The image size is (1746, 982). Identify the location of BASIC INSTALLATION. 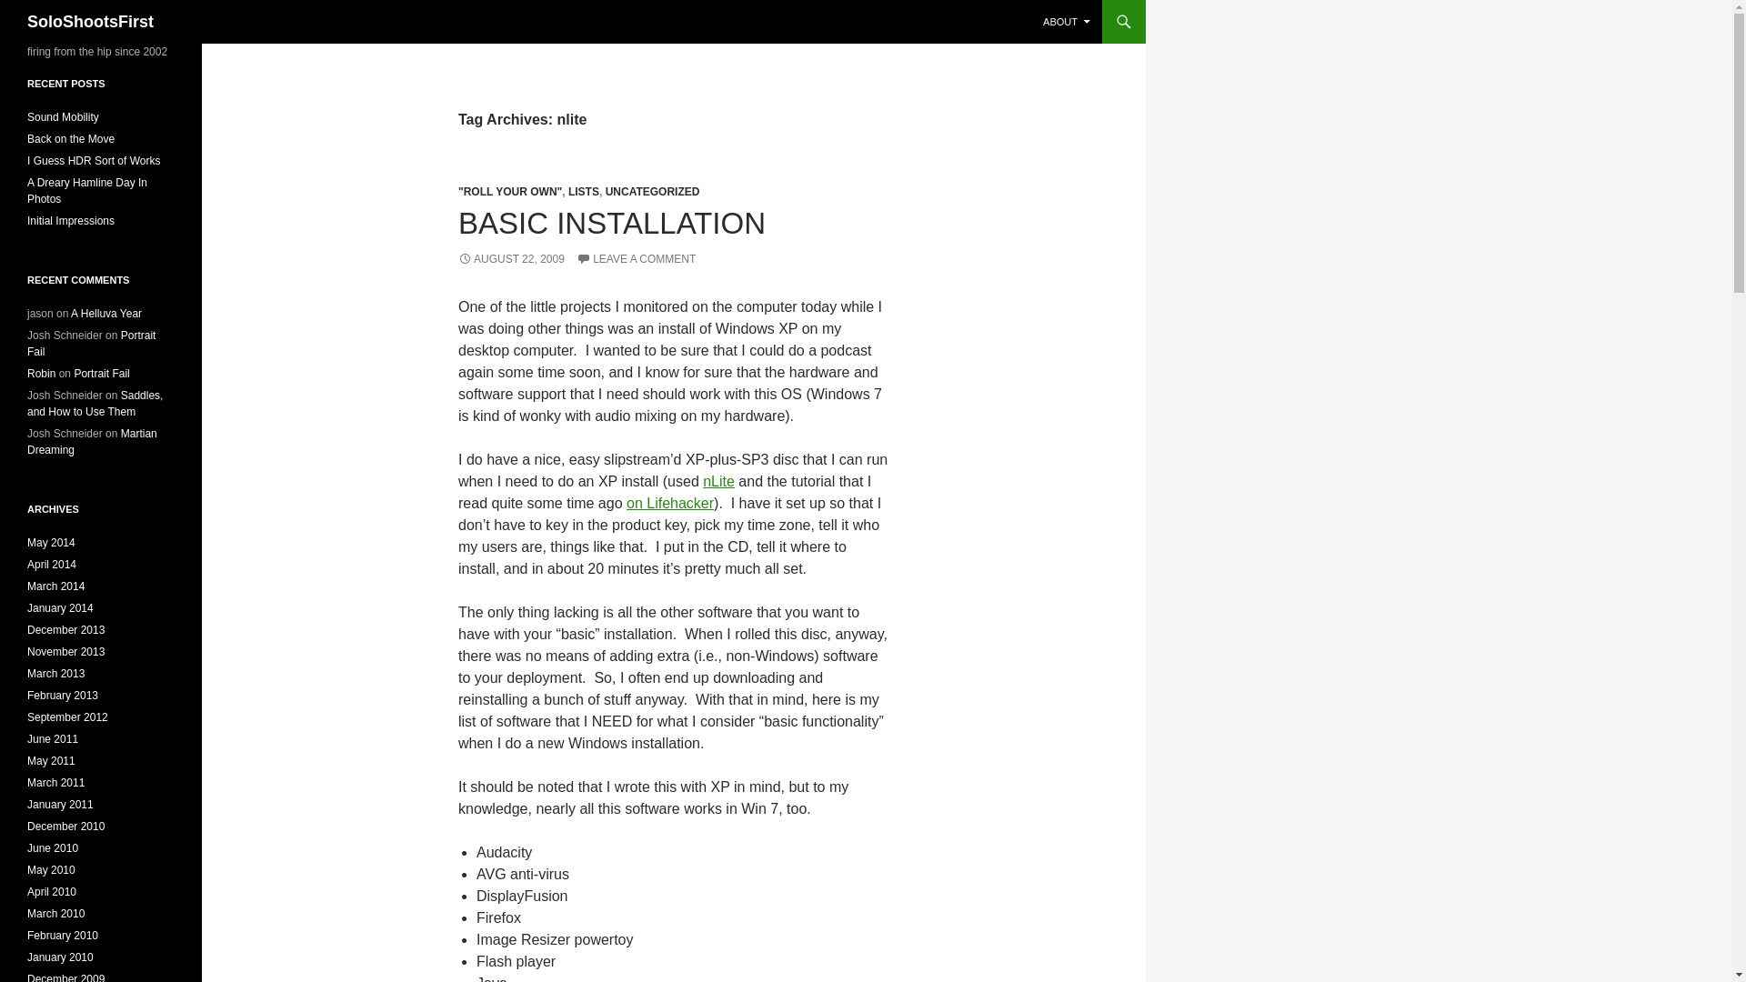
(611, 222).